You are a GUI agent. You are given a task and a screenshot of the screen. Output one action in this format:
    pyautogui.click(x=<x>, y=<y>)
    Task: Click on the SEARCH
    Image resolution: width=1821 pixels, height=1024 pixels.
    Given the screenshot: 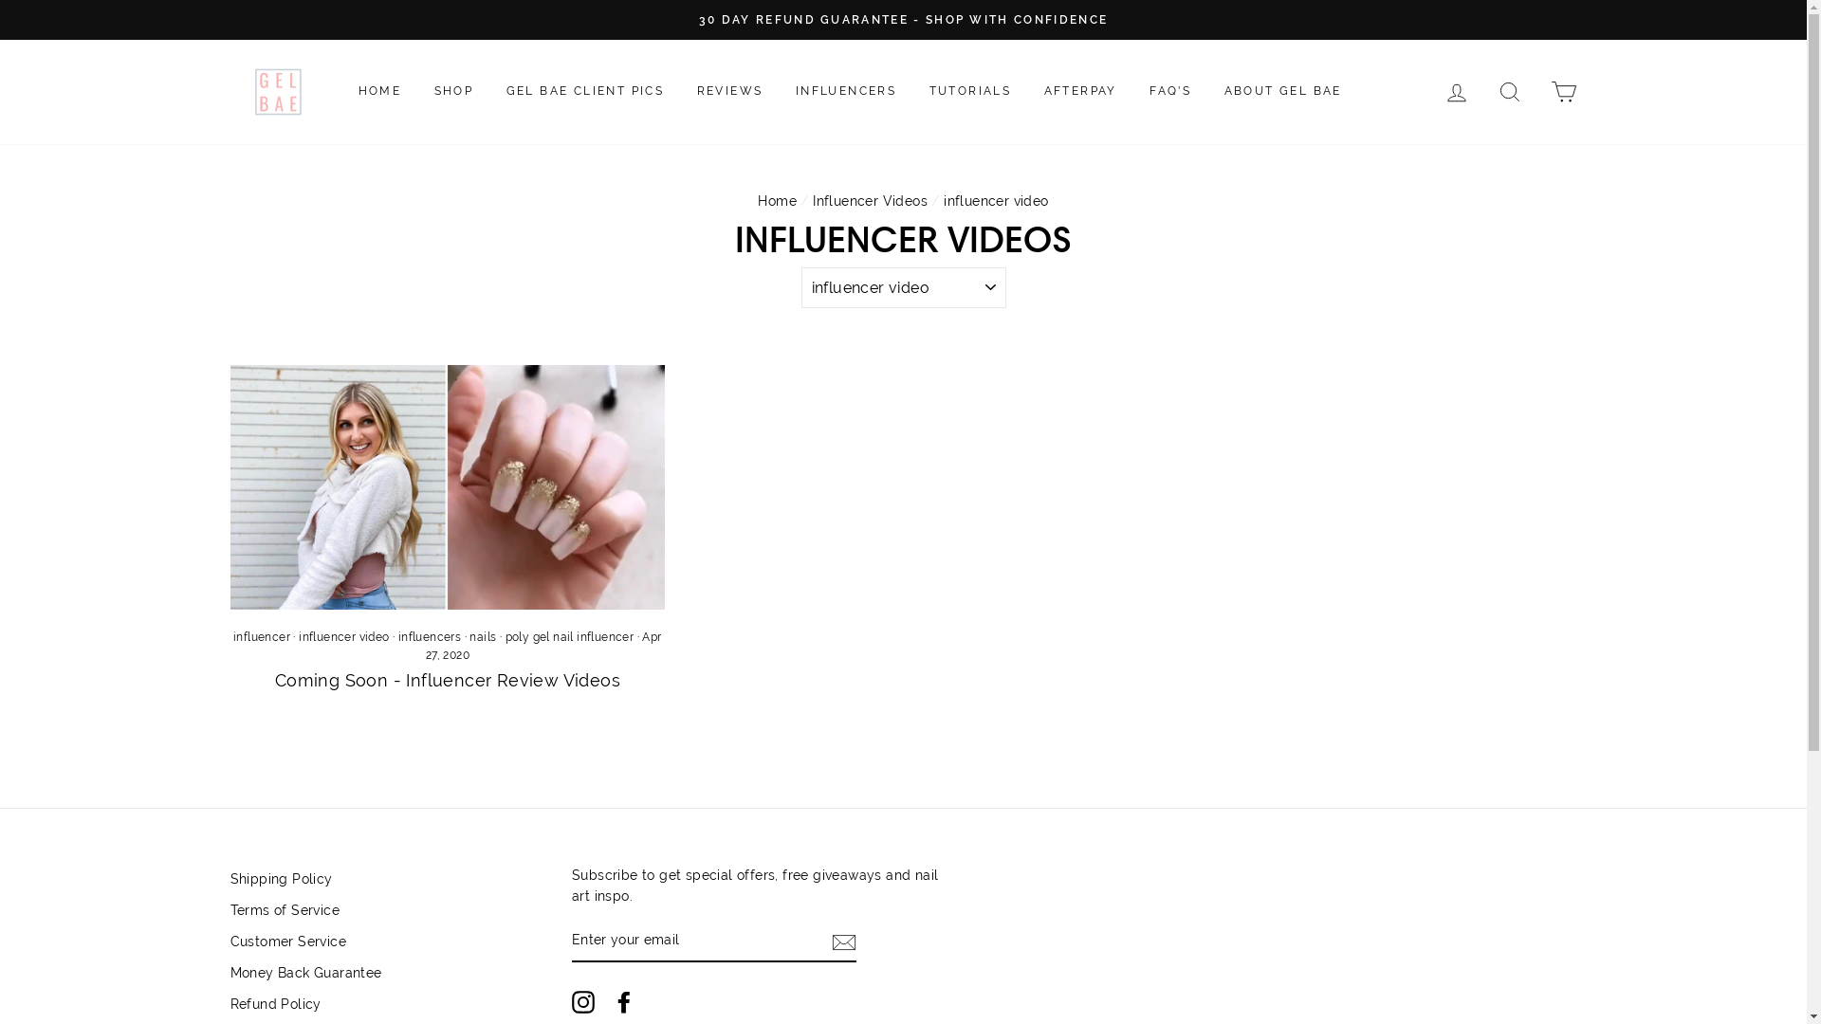 What is the action you would take?
    pyautogui.click(x=1510, y=91)
    